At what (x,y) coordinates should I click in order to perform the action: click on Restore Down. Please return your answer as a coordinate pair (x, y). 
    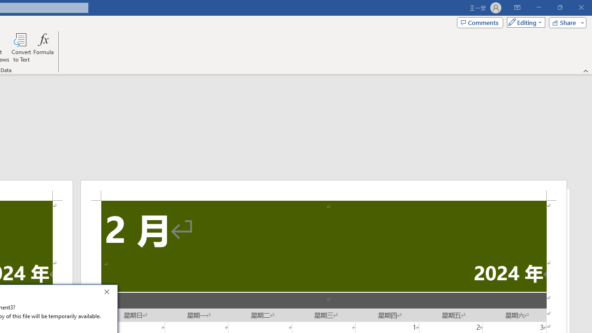
    Looking at the image, I should click on (560, 7).